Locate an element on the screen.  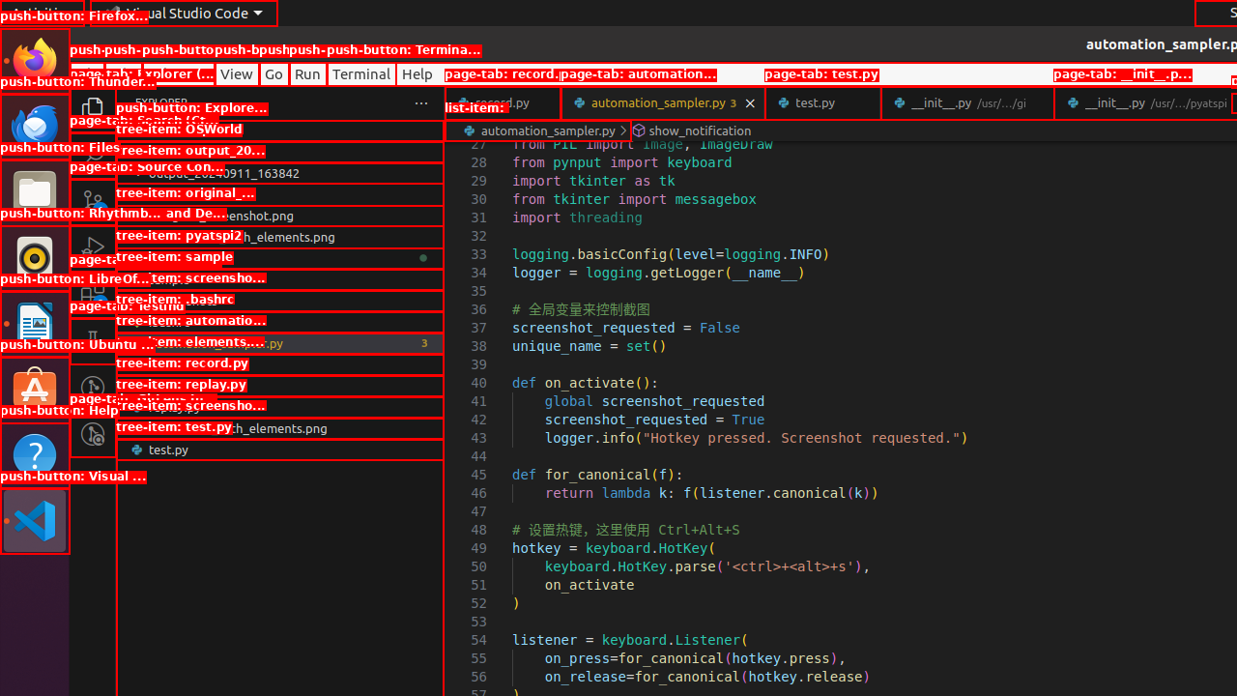
Testing is located at coordinates (93, 341).